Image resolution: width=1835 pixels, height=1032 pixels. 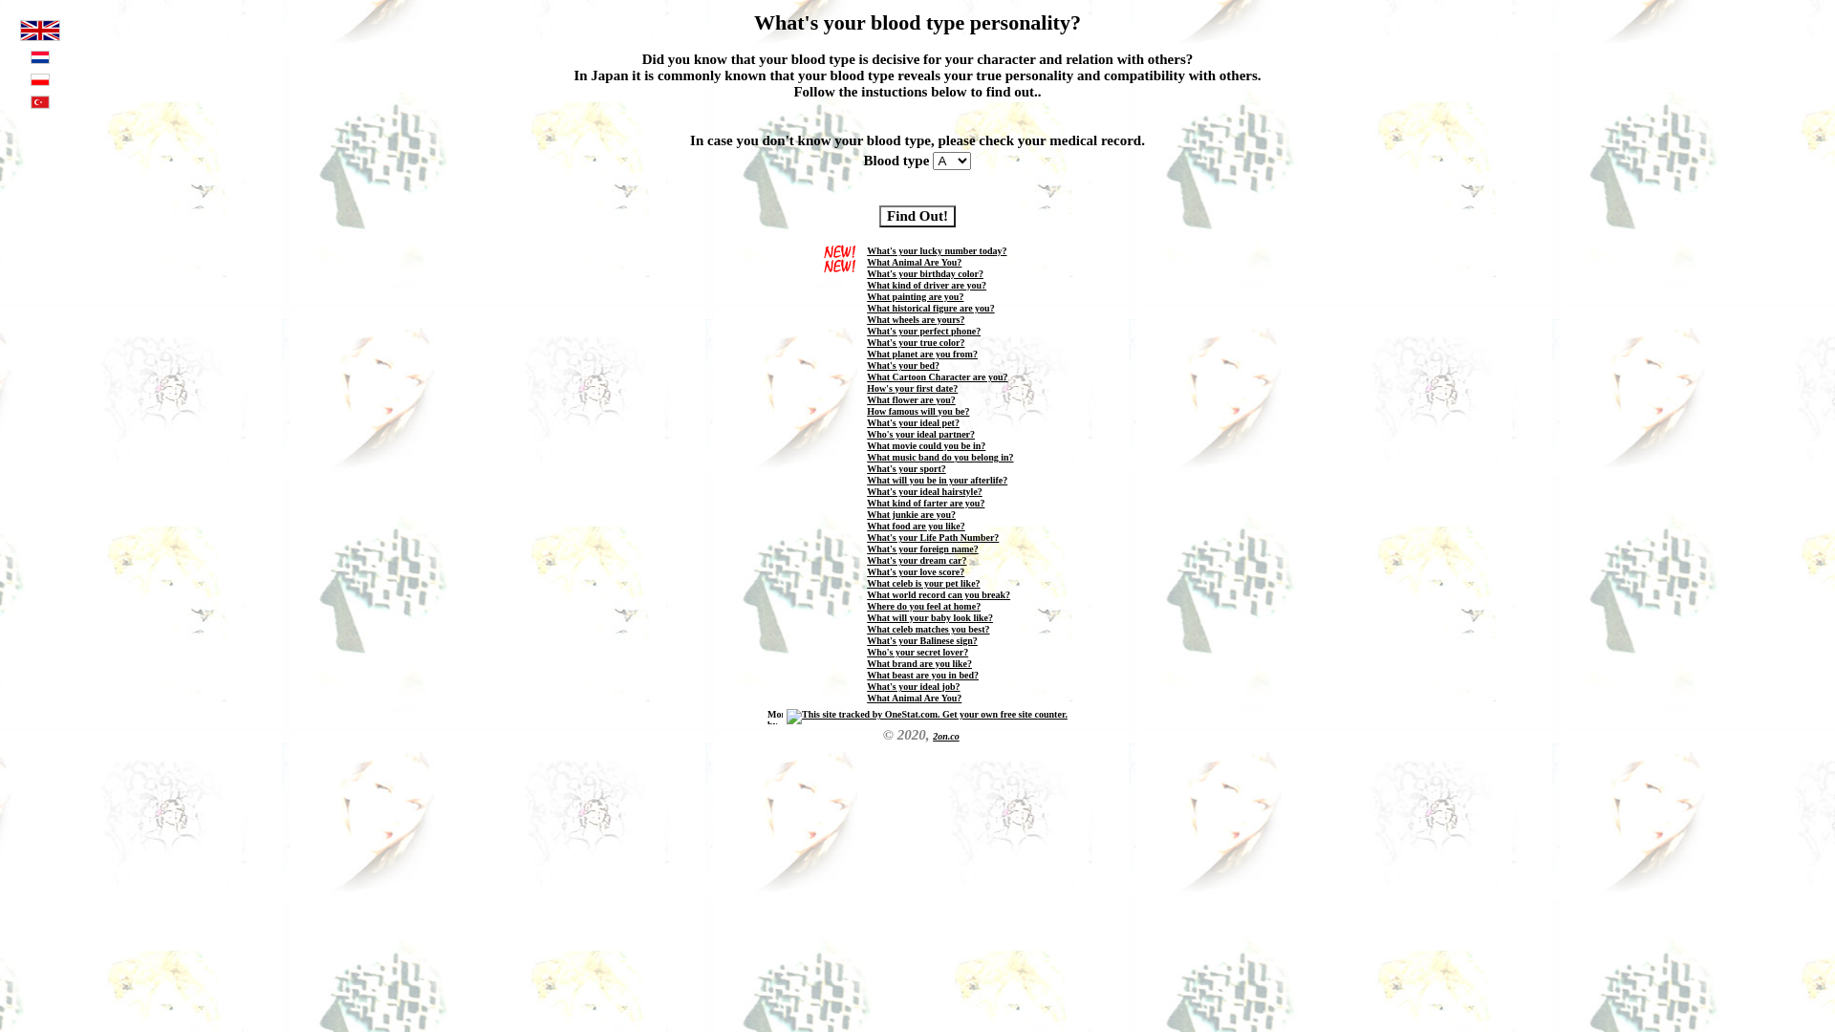 I want to click on What painting are you?, so click(x=916, y=296).